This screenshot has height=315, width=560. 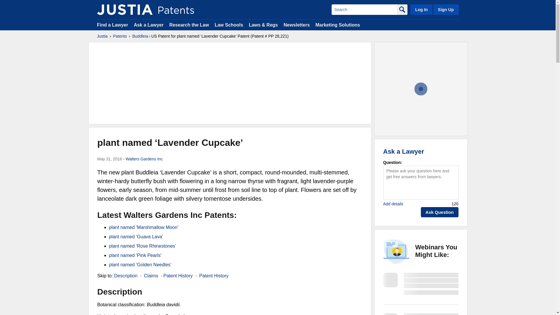 What do you see at coordinates (364, 9) in the screenshot?
I see `Search` at bounding box center [364, 9].